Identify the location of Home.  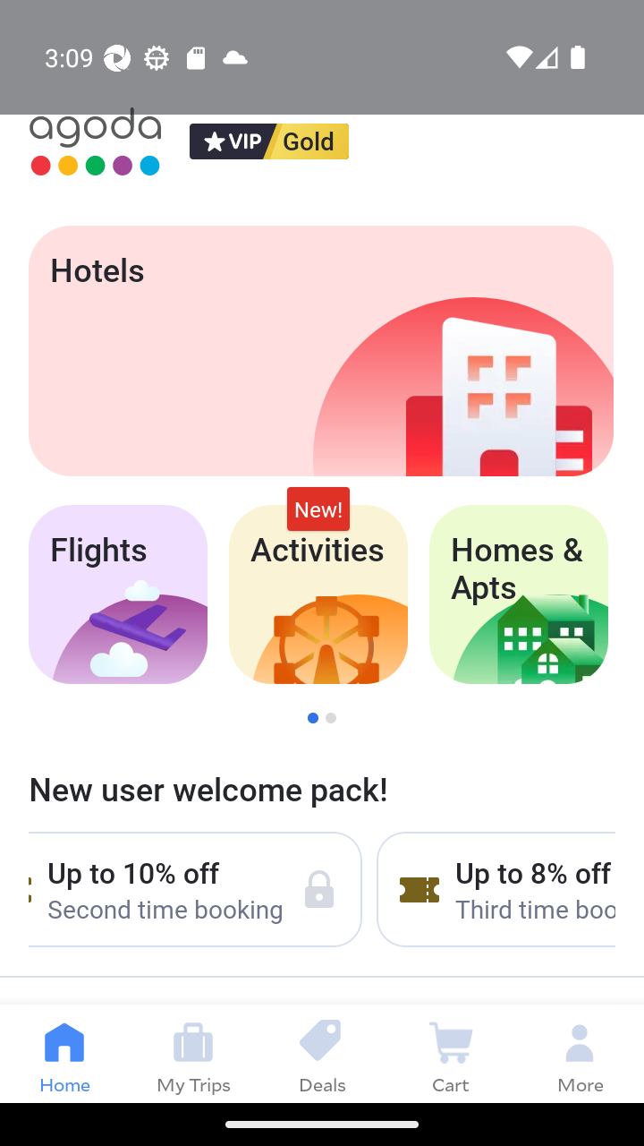
(64, 1053).